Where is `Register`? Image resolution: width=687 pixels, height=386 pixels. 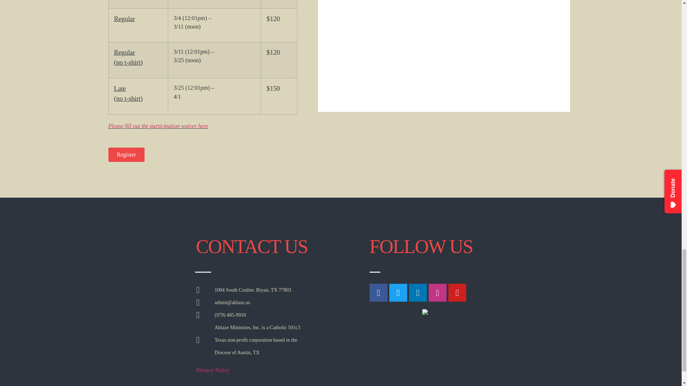
Register is located at coordinates (126, 154).